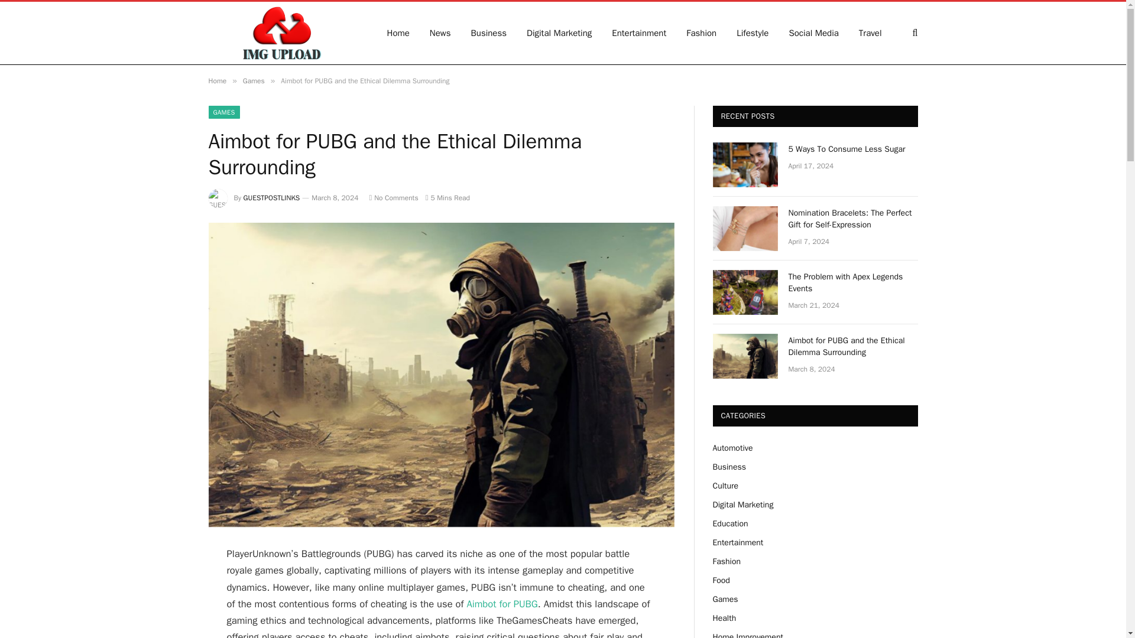 The image size is (1135, 638). Describe the element at coordinates (501, 604) in the screenshot. I see `Aimbot for PUBG` at that location.